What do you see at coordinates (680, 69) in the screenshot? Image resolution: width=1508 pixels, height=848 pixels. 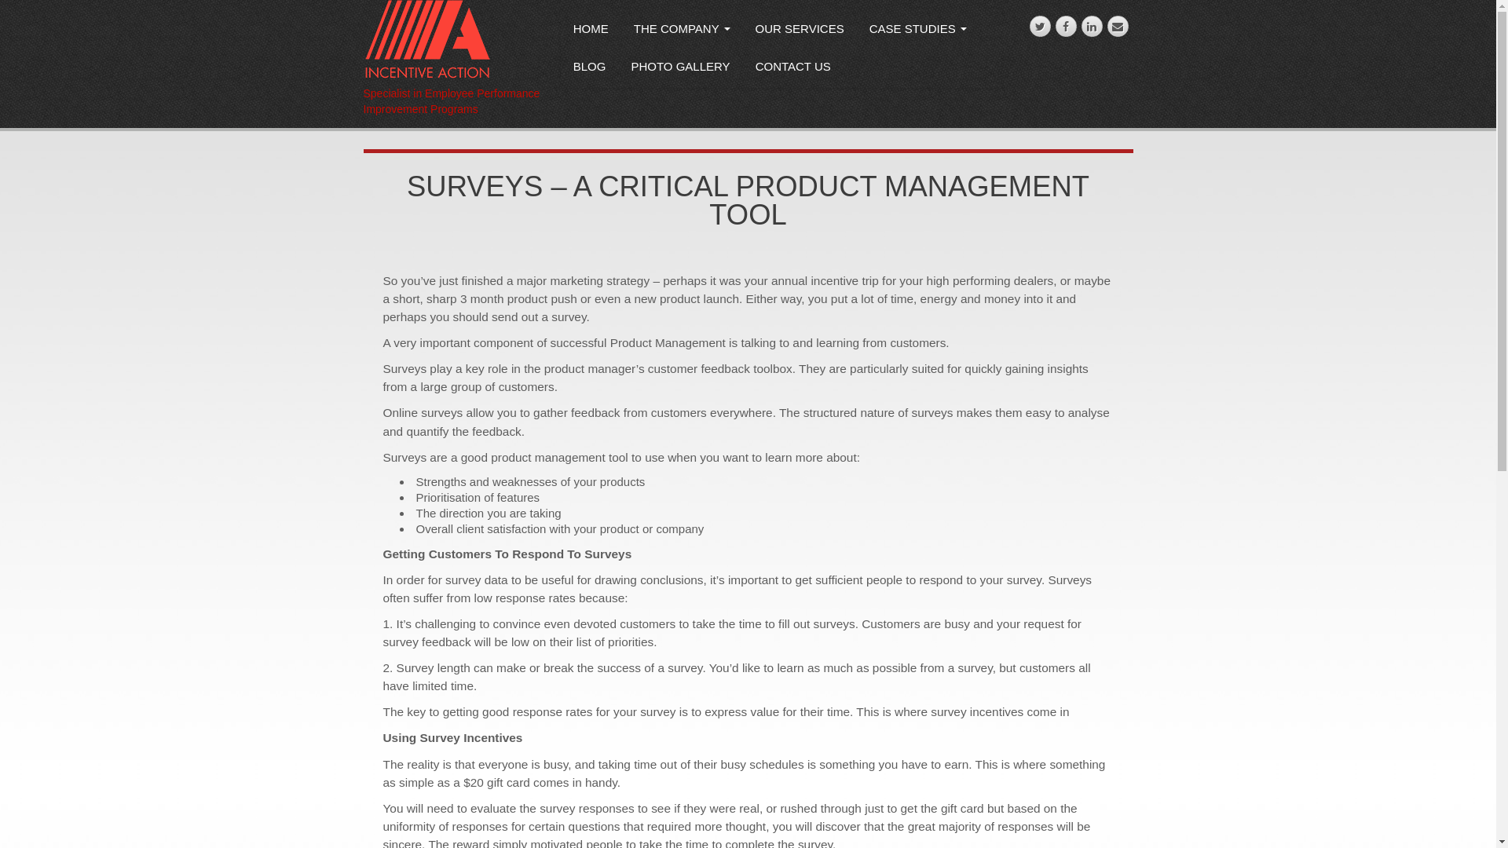 I see `PHOTO GALLERY` at bounding box center [680, 69].